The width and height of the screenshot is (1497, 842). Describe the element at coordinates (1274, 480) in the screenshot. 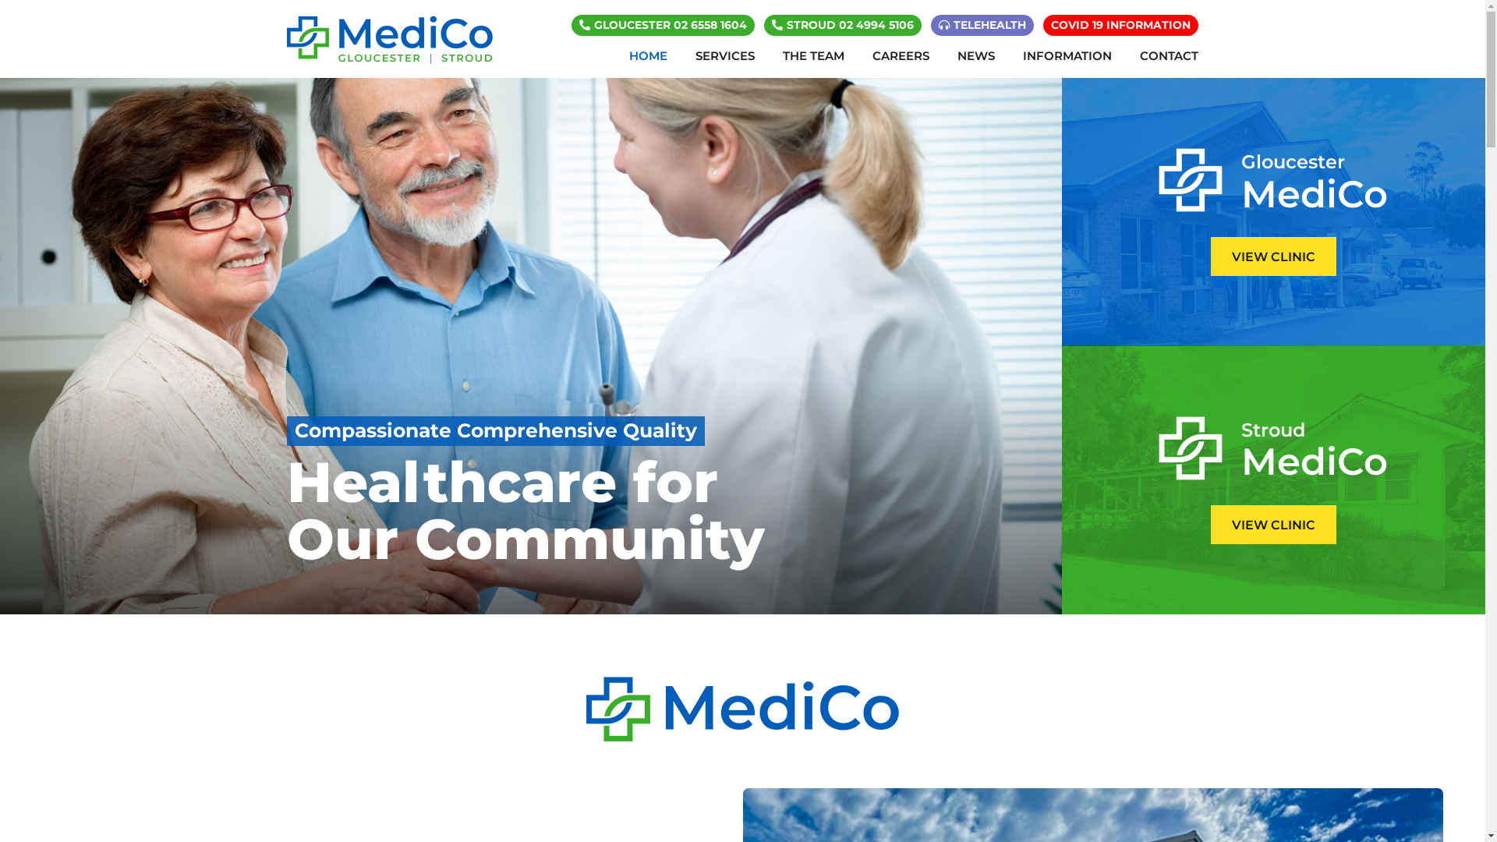

I see `Stroud MediCo
VIEW CLINIC` at that location.